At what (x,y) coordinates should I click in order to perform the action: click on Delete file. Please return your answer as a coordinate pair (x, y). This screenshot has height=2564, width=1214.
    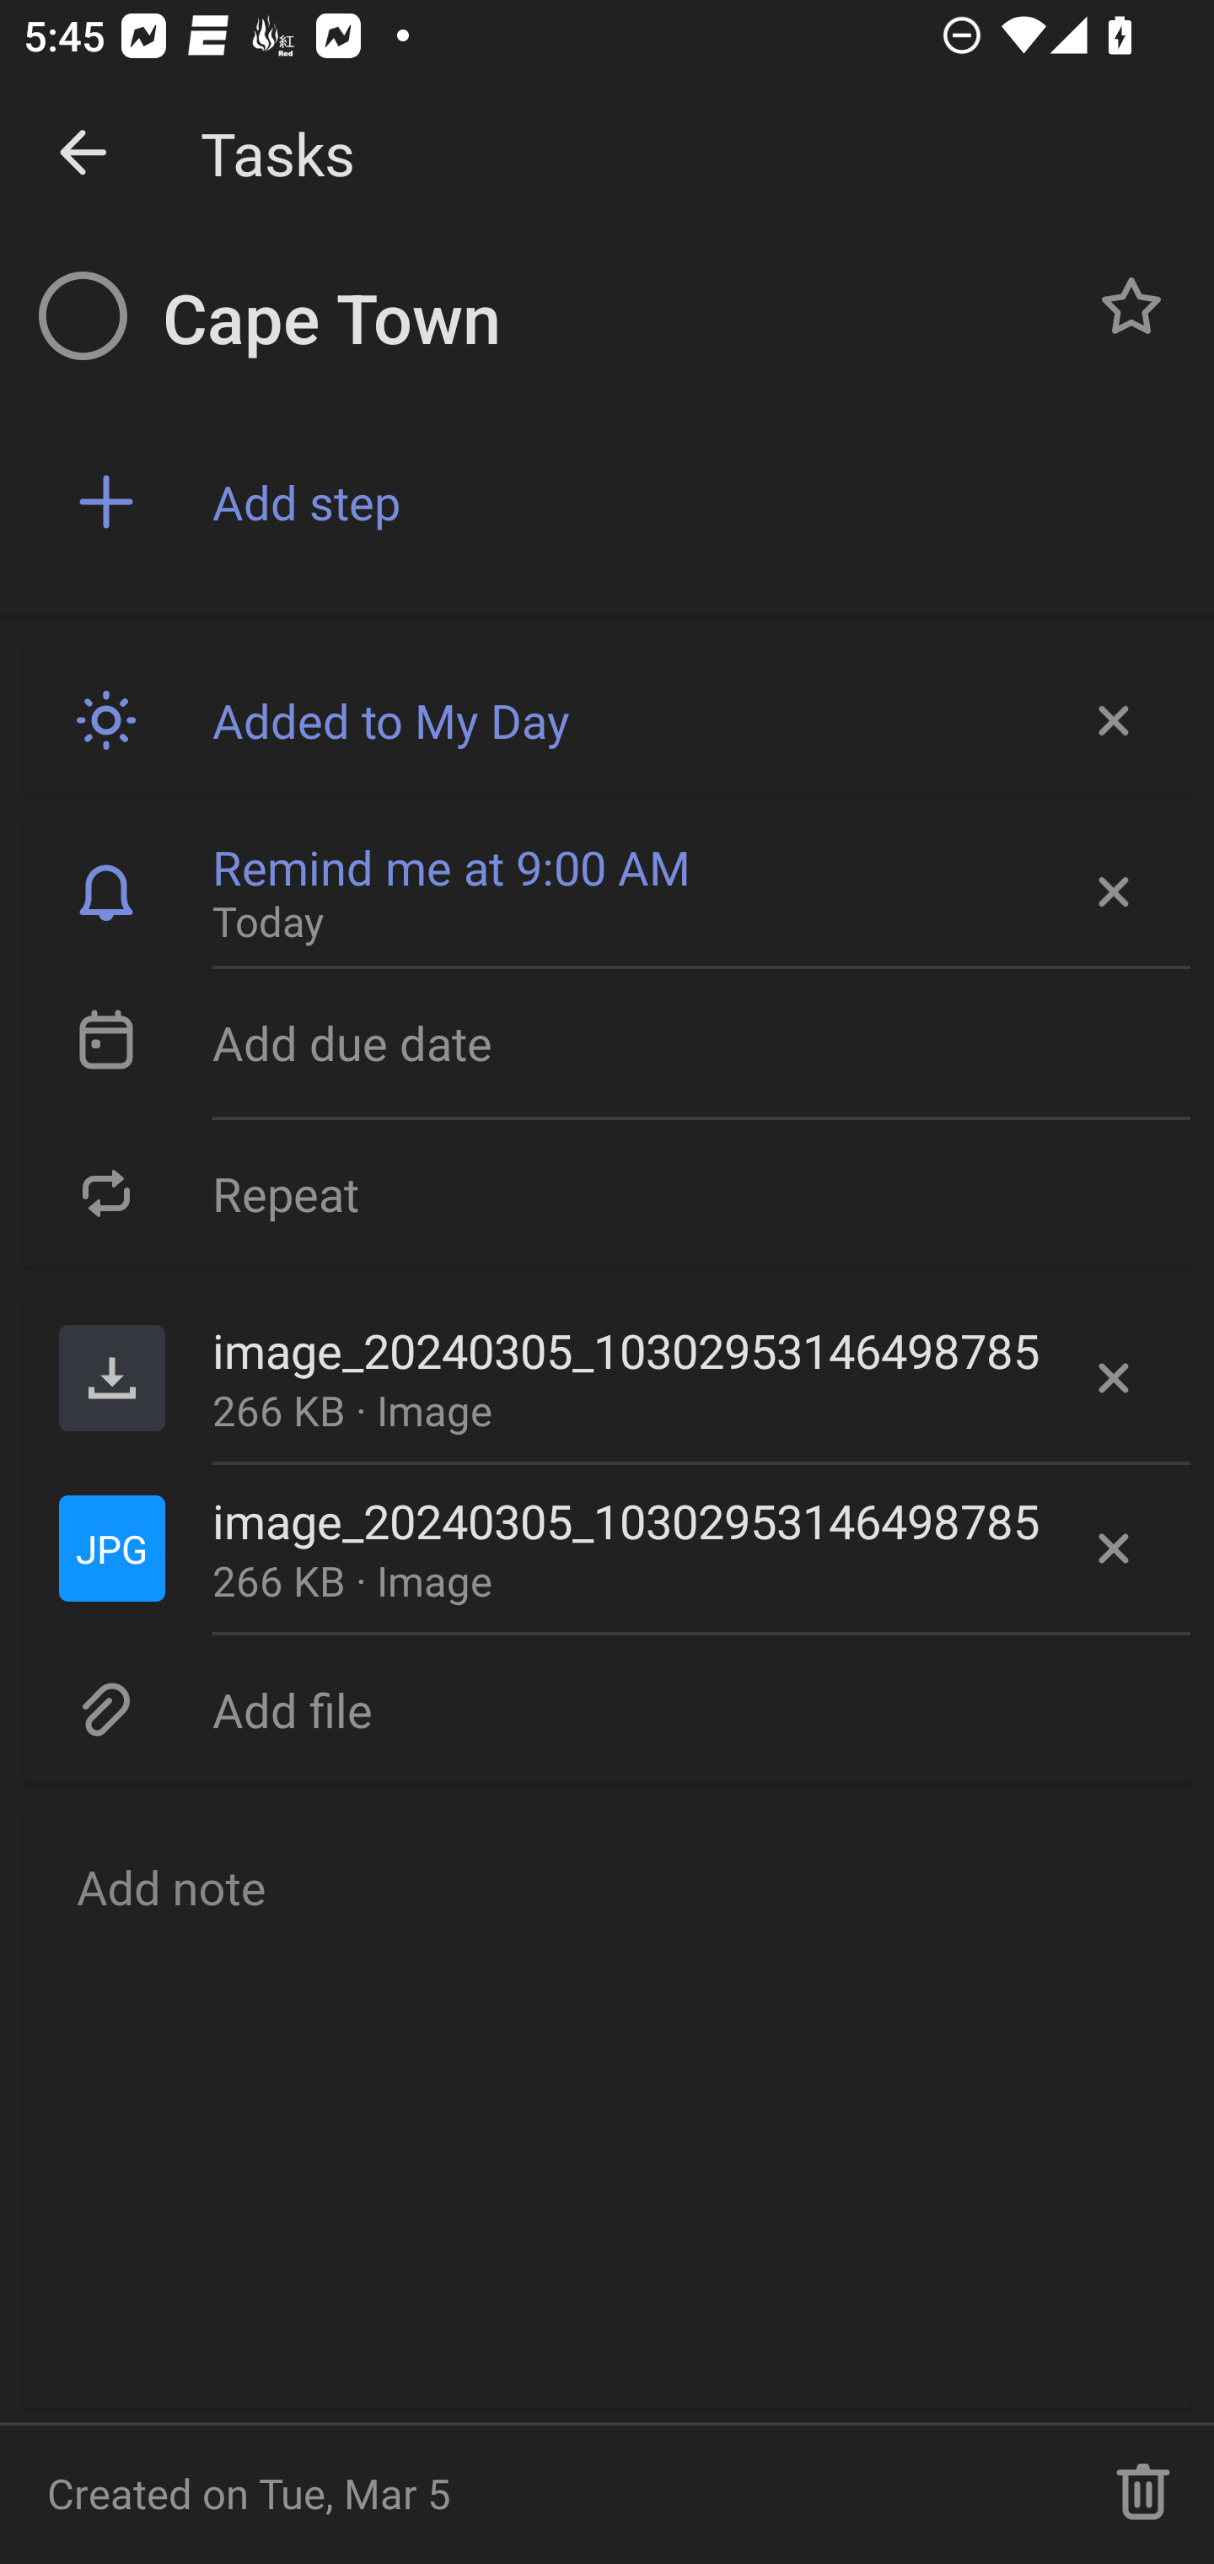
    Looking at the image, I should click on (1114, 1549).